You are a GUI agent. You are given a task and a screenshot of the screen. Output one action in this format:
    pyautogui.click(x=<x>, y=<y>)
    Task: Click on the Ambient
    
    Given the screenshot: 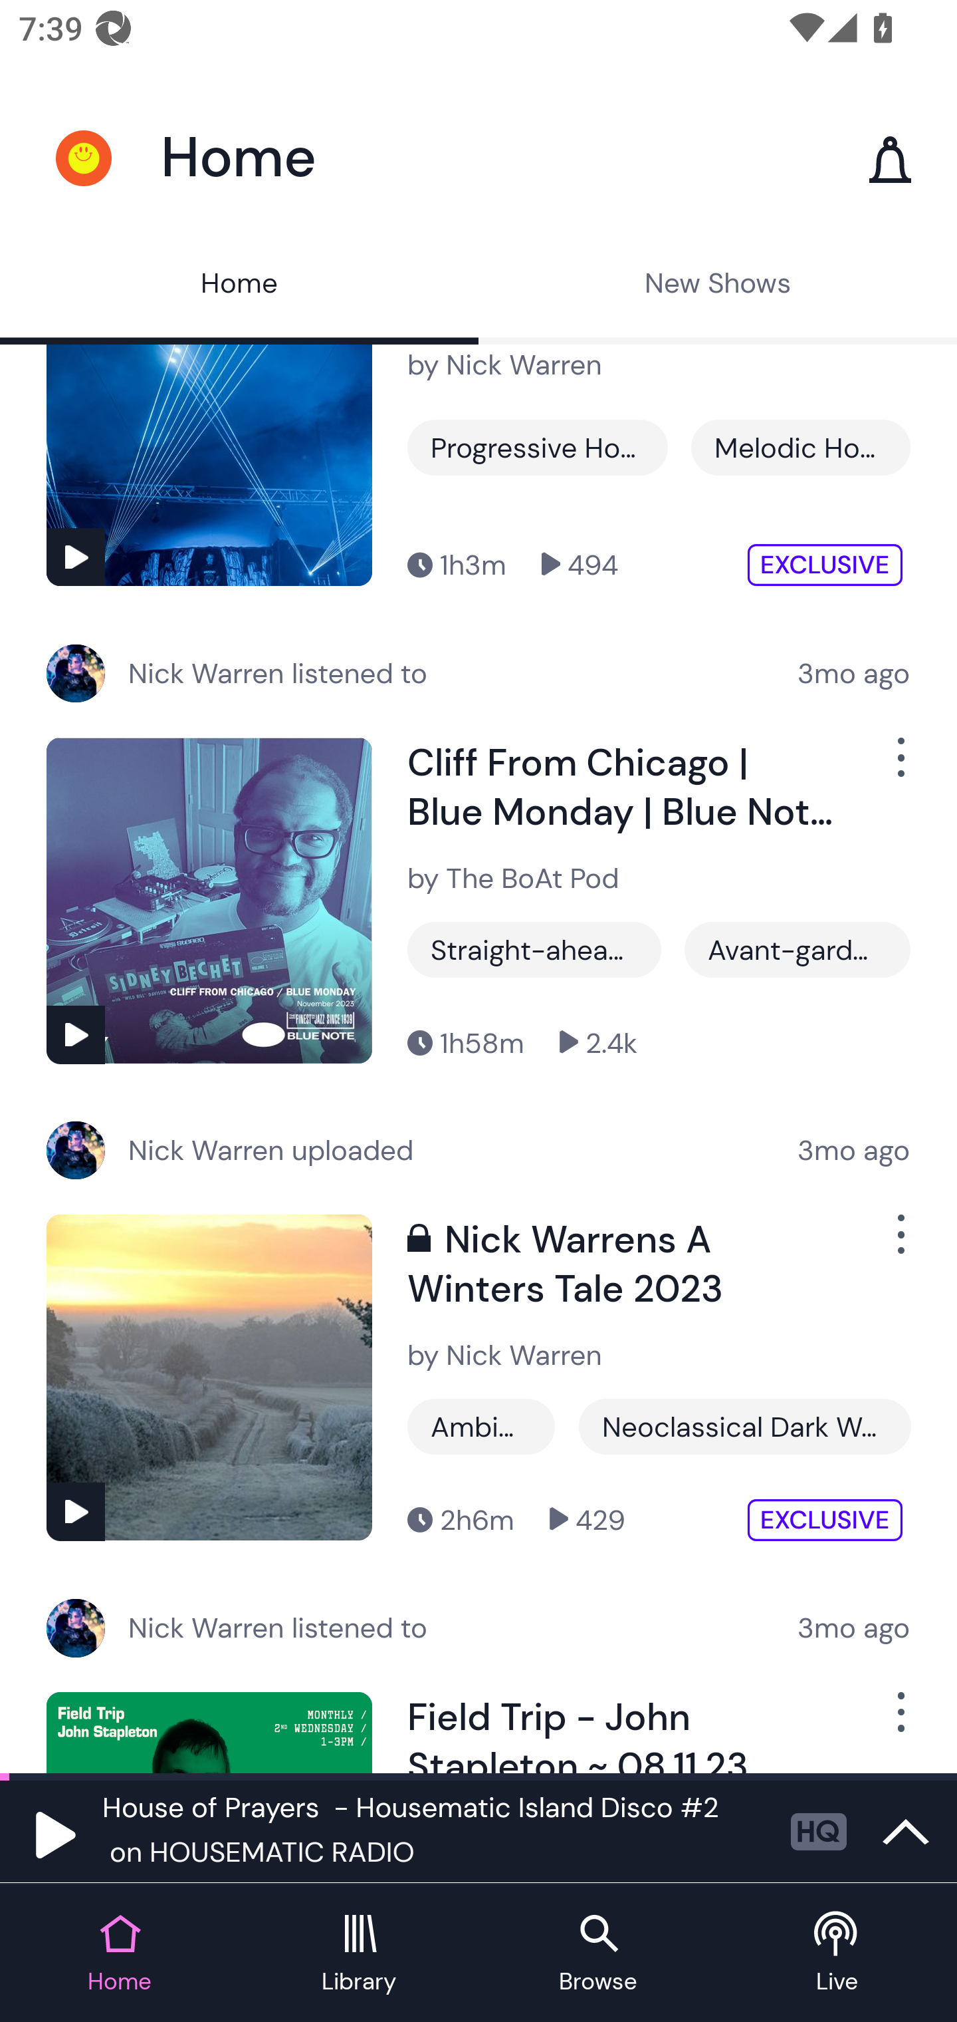 What is the action you would take?
    pyautogui.click(x=481, y=1426)
    